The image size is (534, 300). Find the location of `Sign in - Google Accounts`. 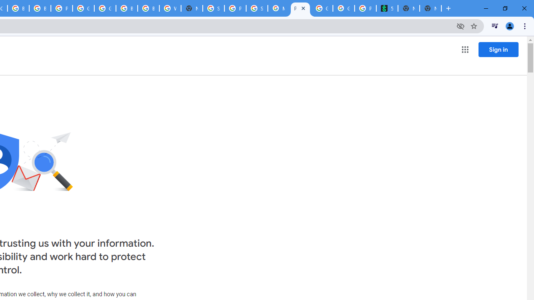

Sign in - Google Accounts is located at coordinates (214, 8).